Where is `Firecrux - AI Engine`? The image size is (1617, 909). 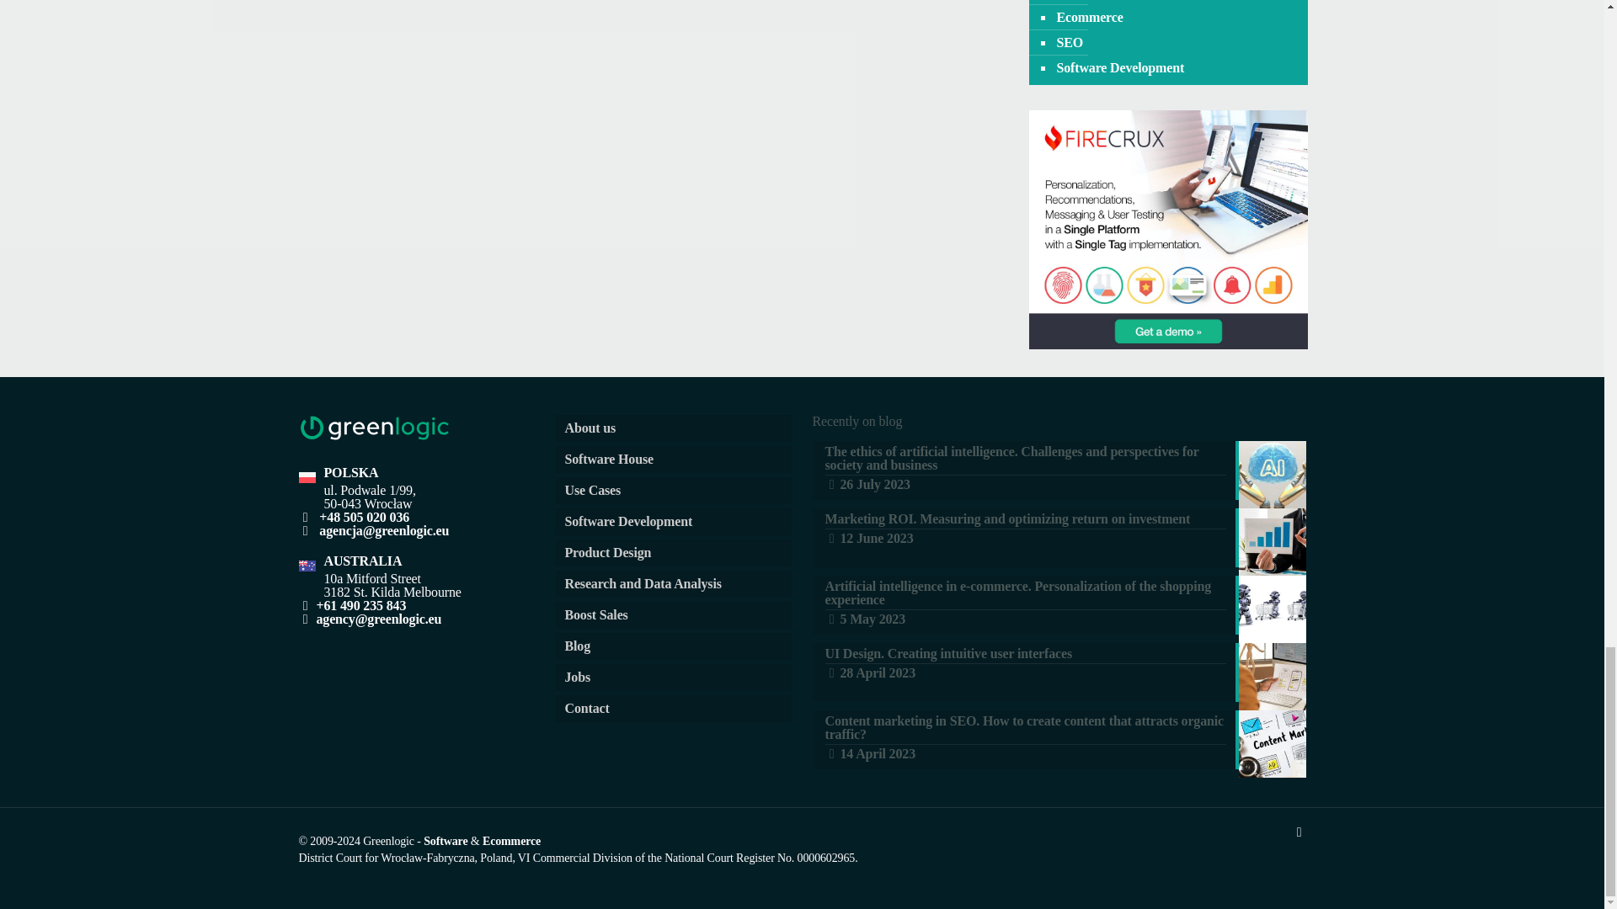 Firecrux - AI Engine is located at coordinates (1168, 343).